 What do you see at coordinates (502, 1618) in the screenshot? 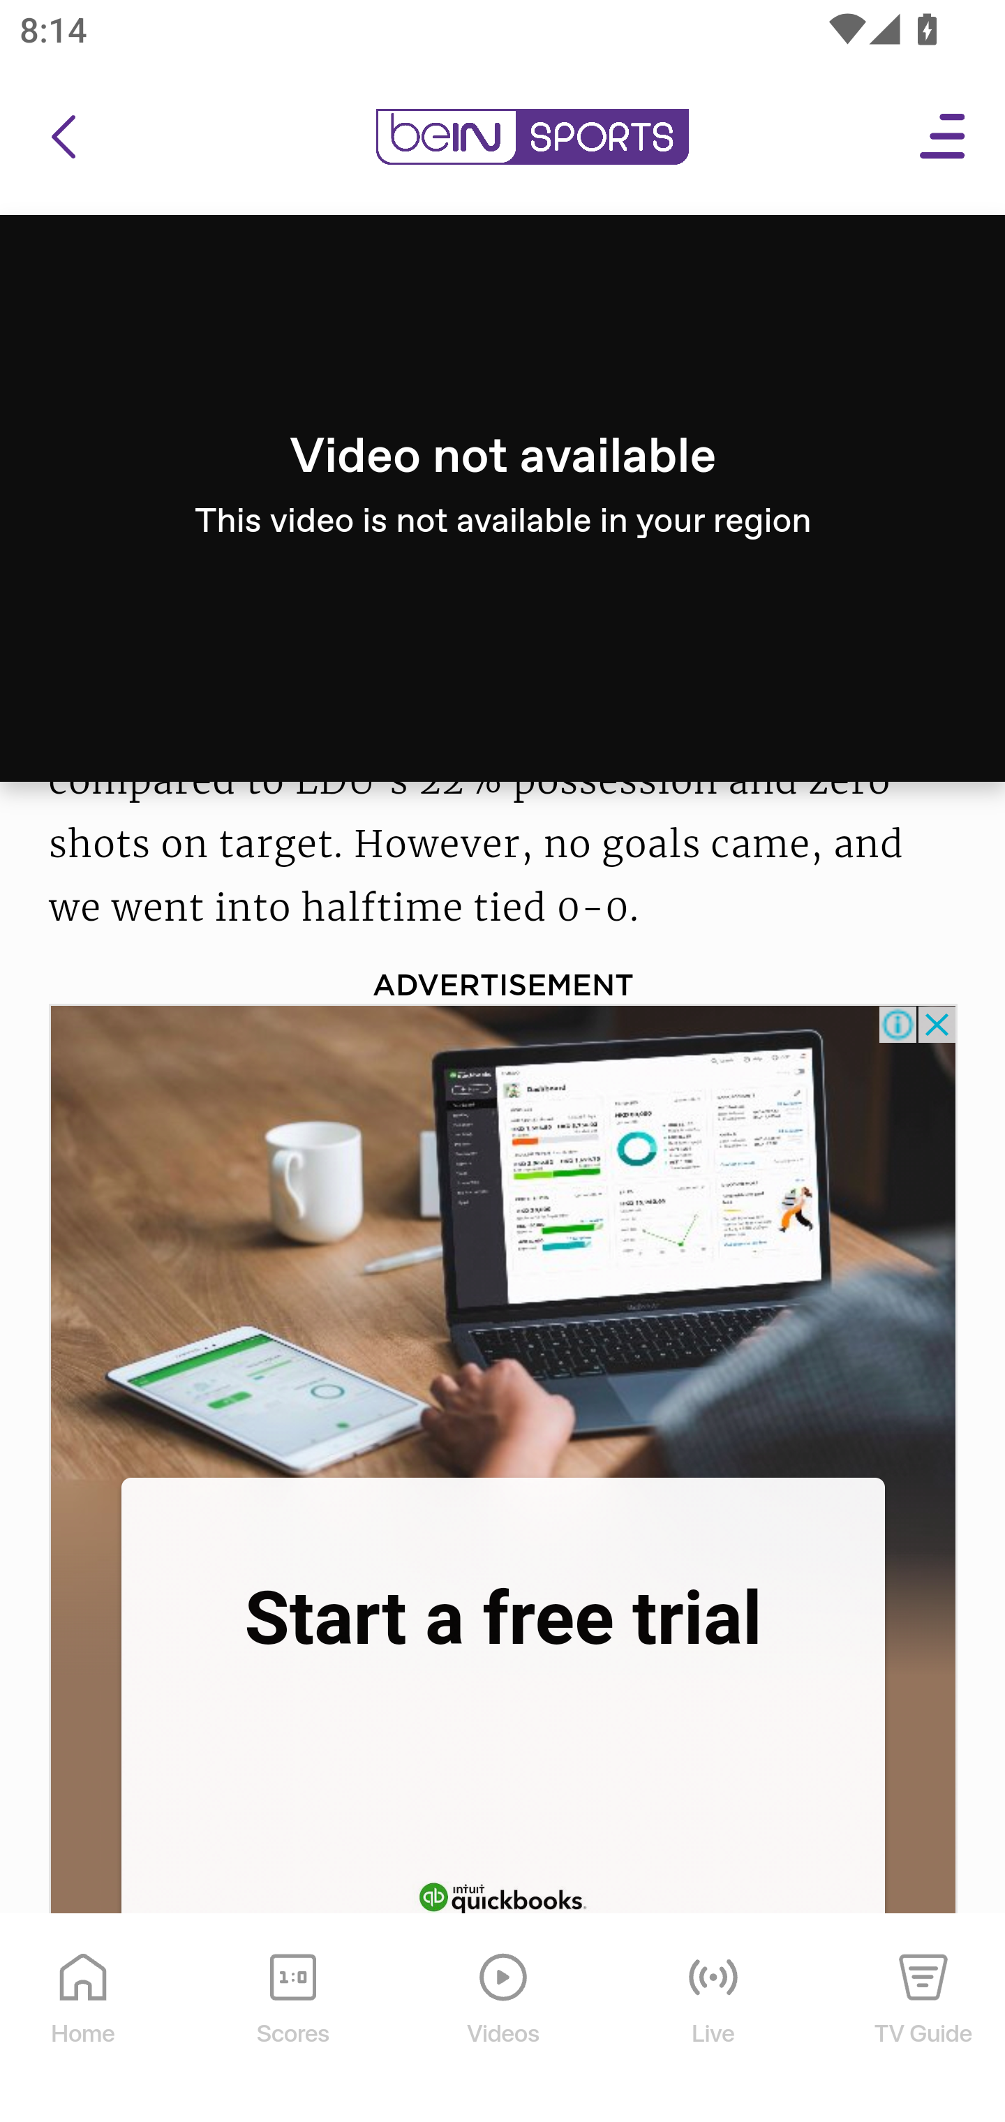
I see `Start a free trial` at bounding box center [502, 1618].